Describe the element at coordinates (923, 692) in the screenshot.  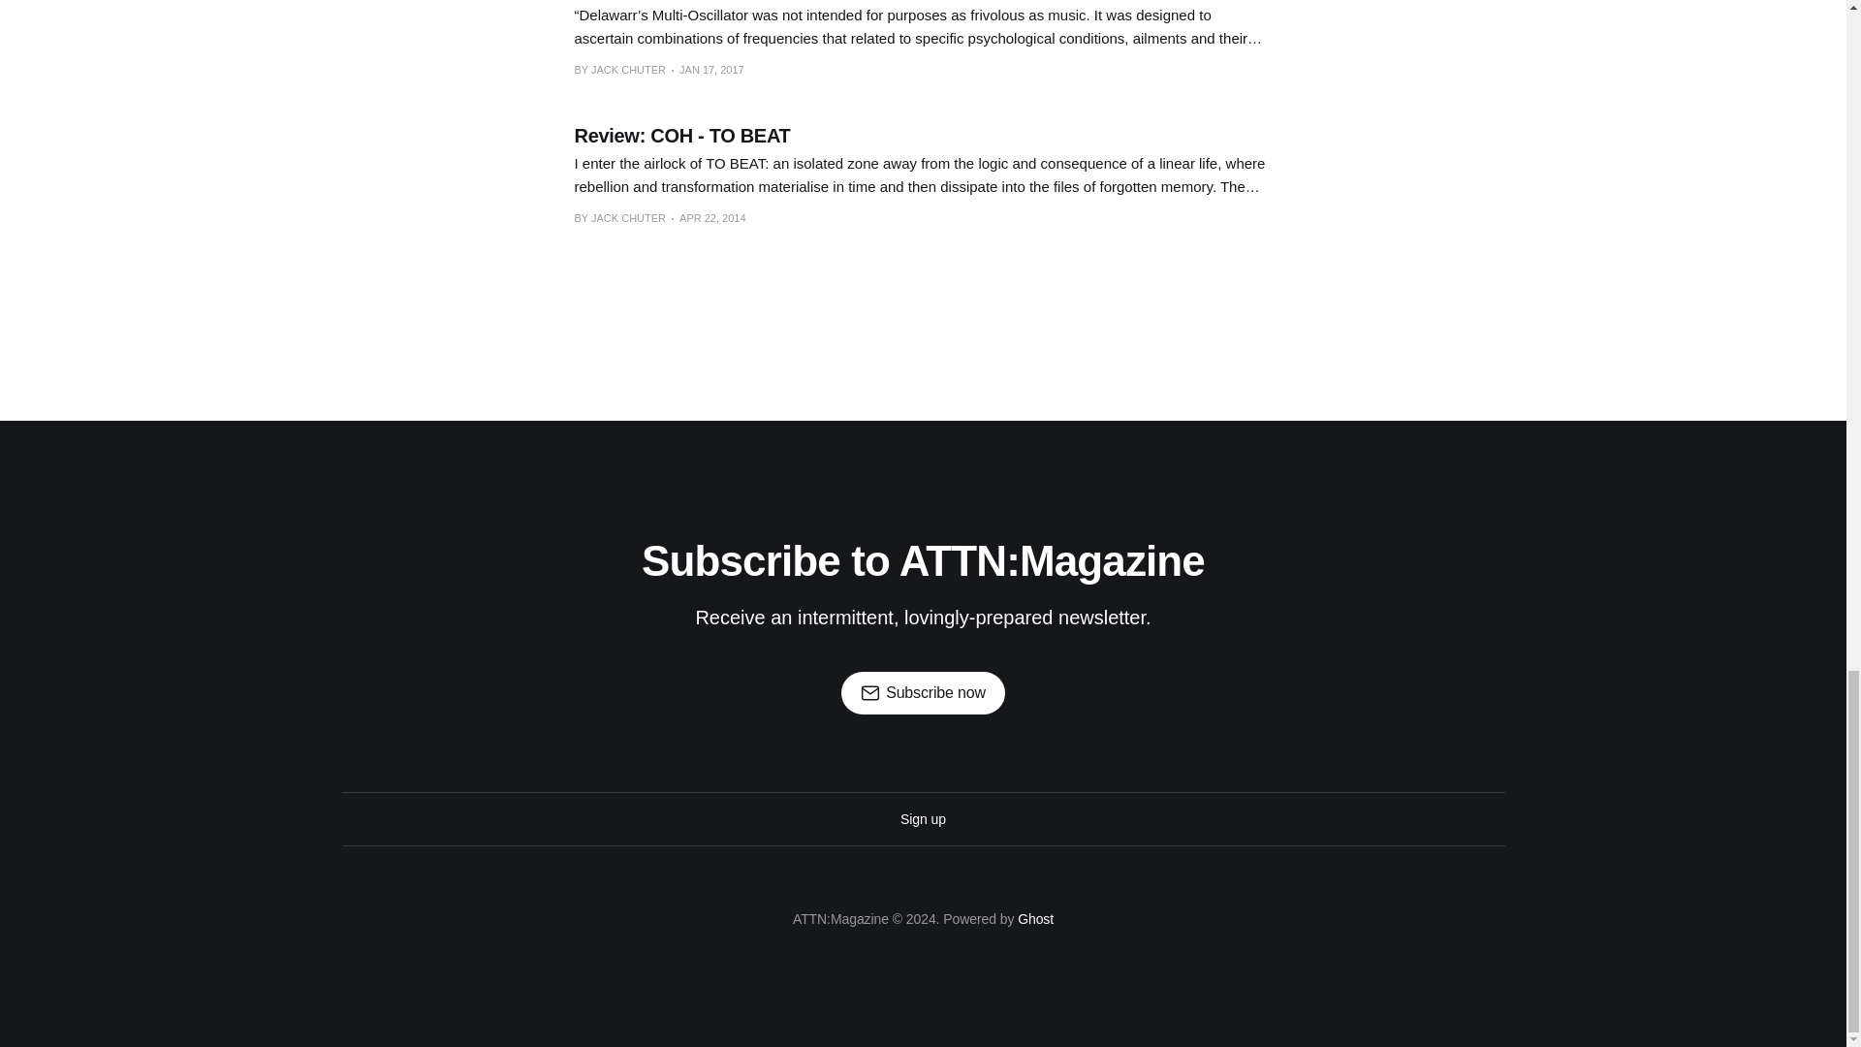
I see `Subscribe now` at that location.